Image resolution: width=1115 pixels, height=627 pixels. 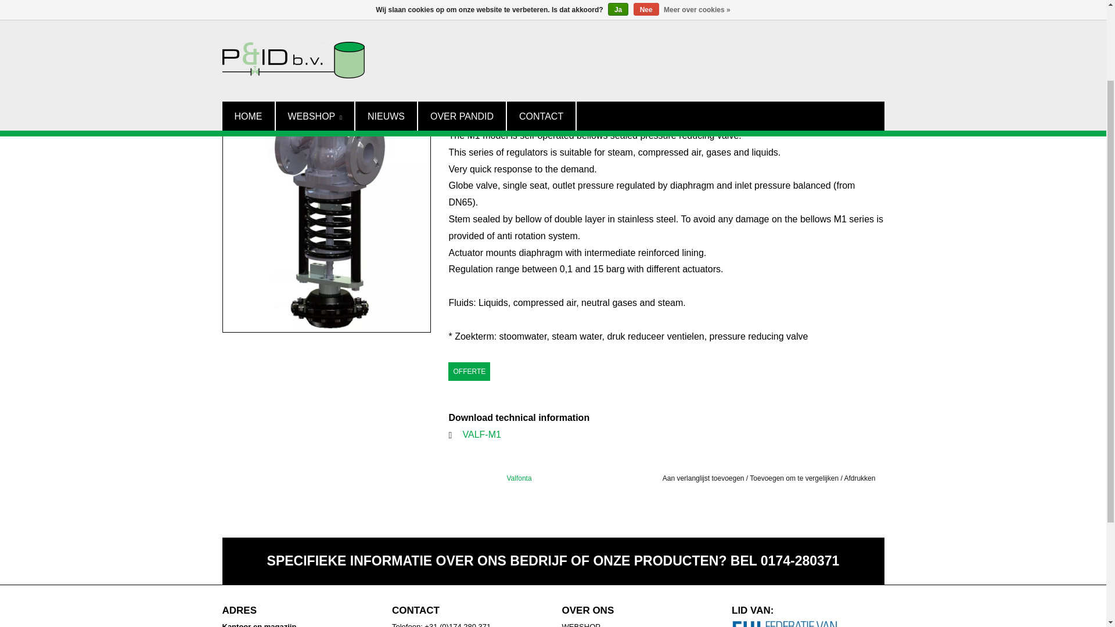 What do you see at coordinates (481, 434) in the screenshot?
I see `VALF-M1` at bounding box center [481, 434].